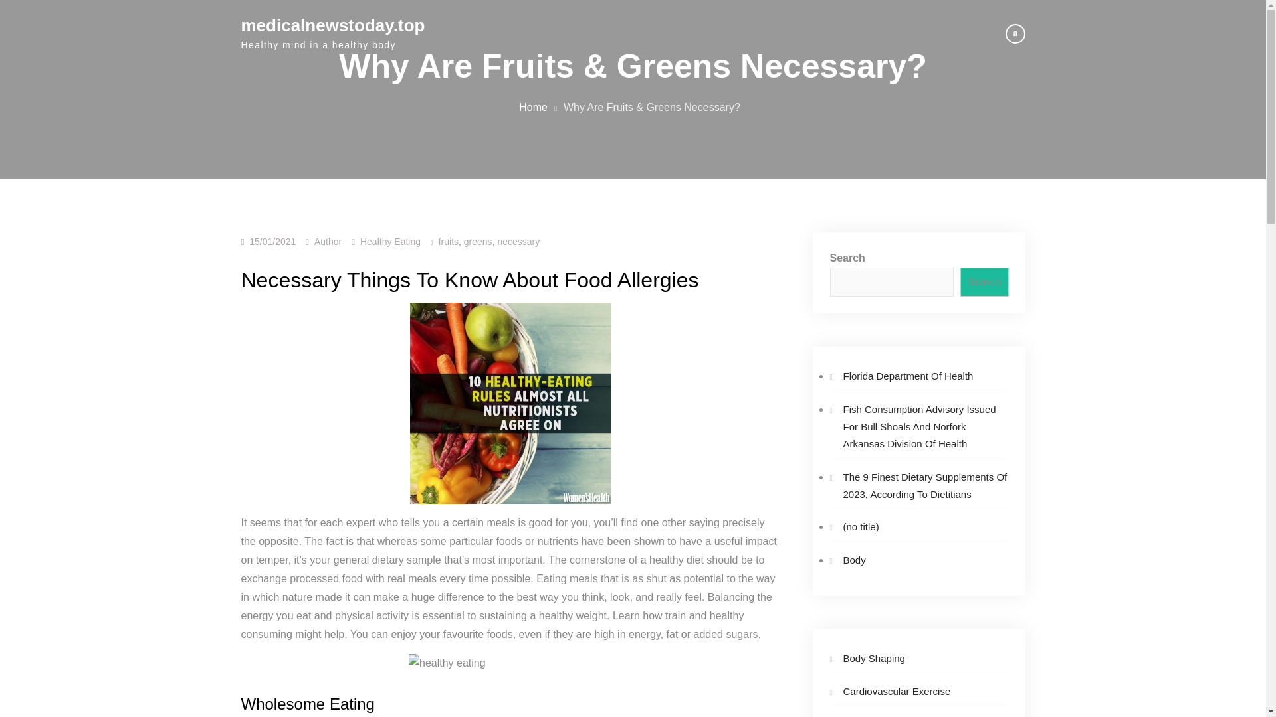  What do you see at coordinates (873, 658) in the screenshot?
I see `Body Shaping` at bounding box center [873, 658].